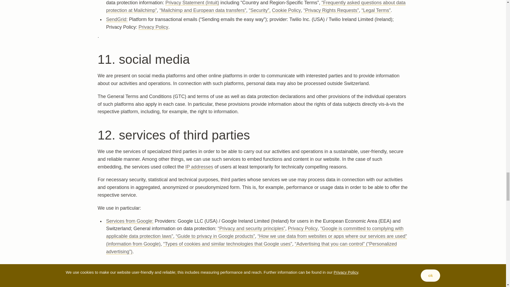 This screenshot has width=510, height=287. I want to click on Privacy Policy, so click(154, 27).